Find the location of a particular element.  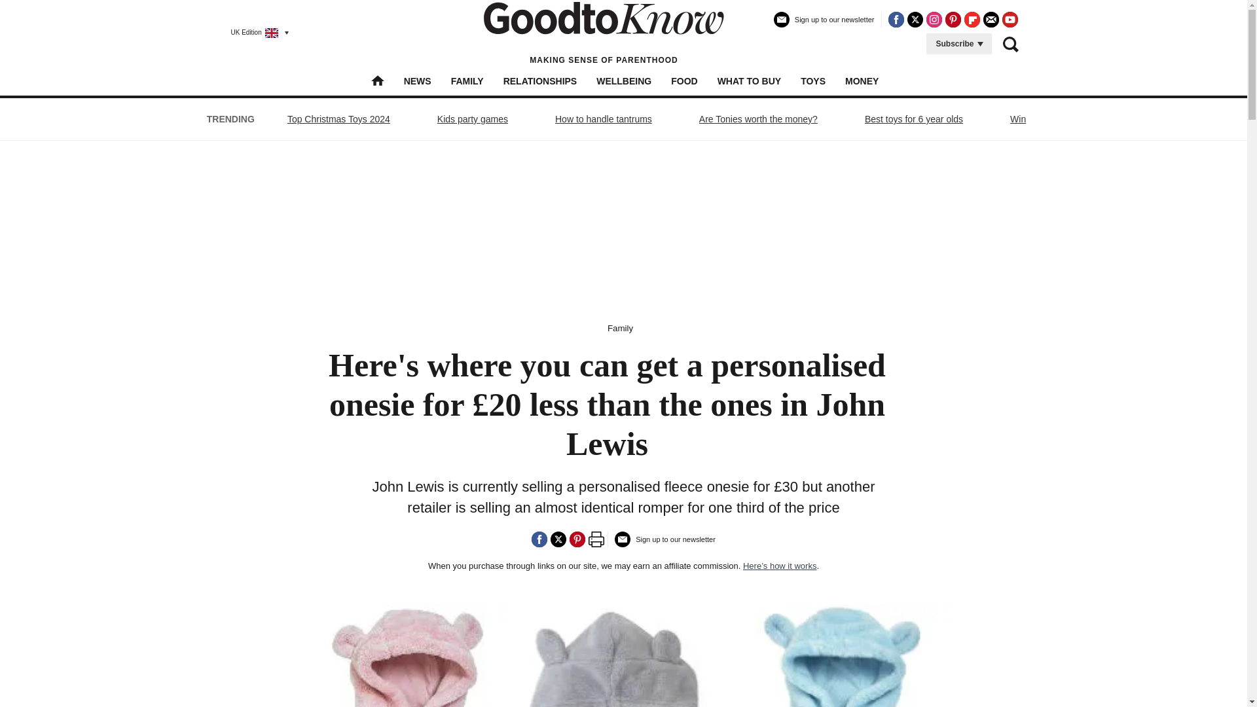

Sign up to our newsletter is located at coordinates (824, 25).